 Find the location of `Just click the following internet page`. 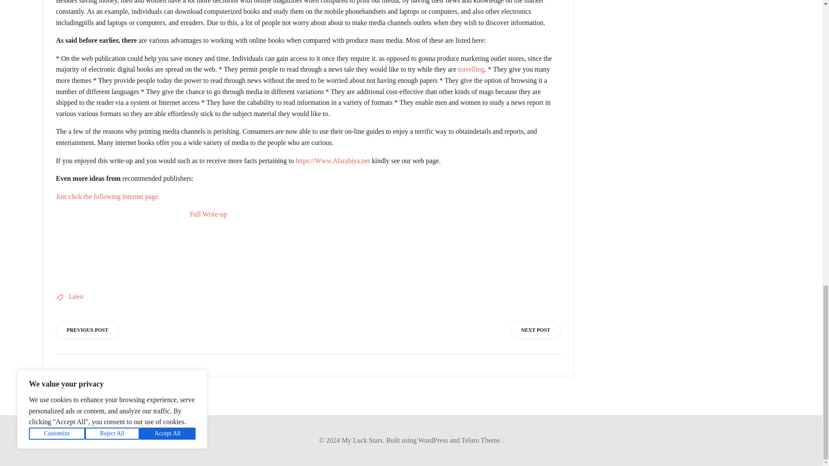

Just click the following internet page is located at coordinates (107, 197).